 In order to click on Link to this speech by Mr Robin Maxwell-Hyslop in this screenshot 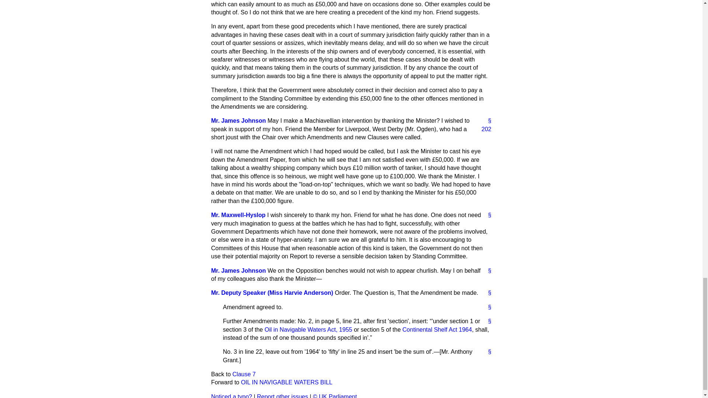, I will do `click(487, 215)`.